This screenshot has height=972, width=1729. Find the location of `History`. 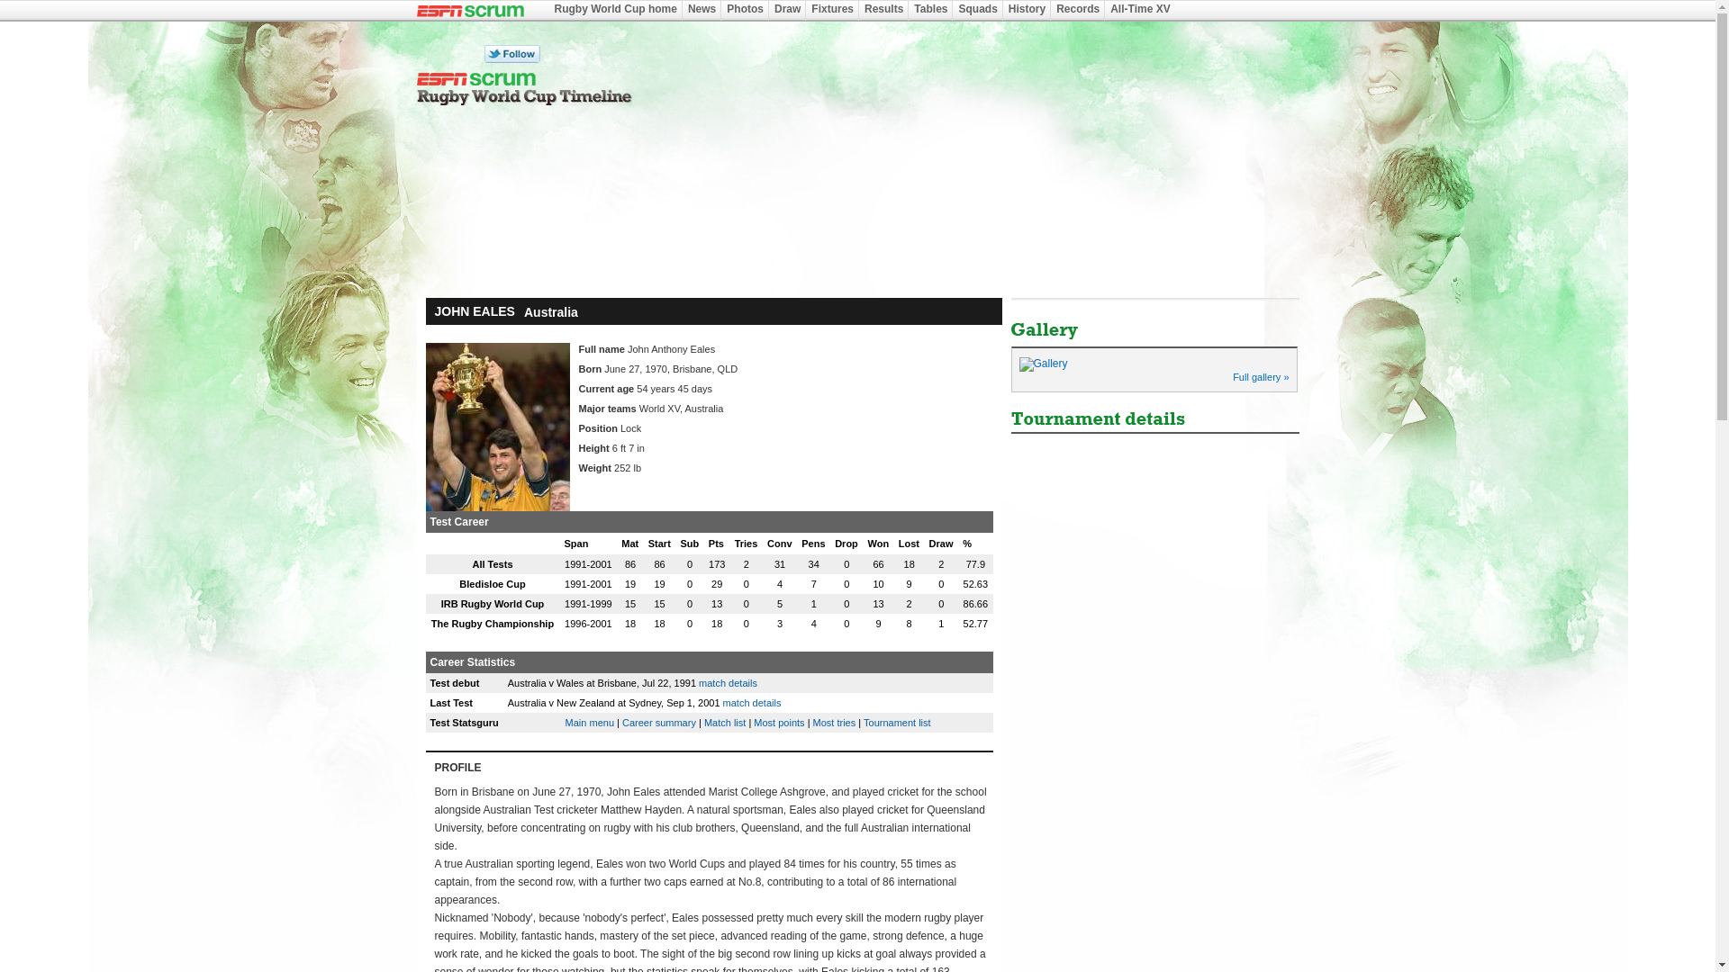

History is located at coordinates (1027, 9).